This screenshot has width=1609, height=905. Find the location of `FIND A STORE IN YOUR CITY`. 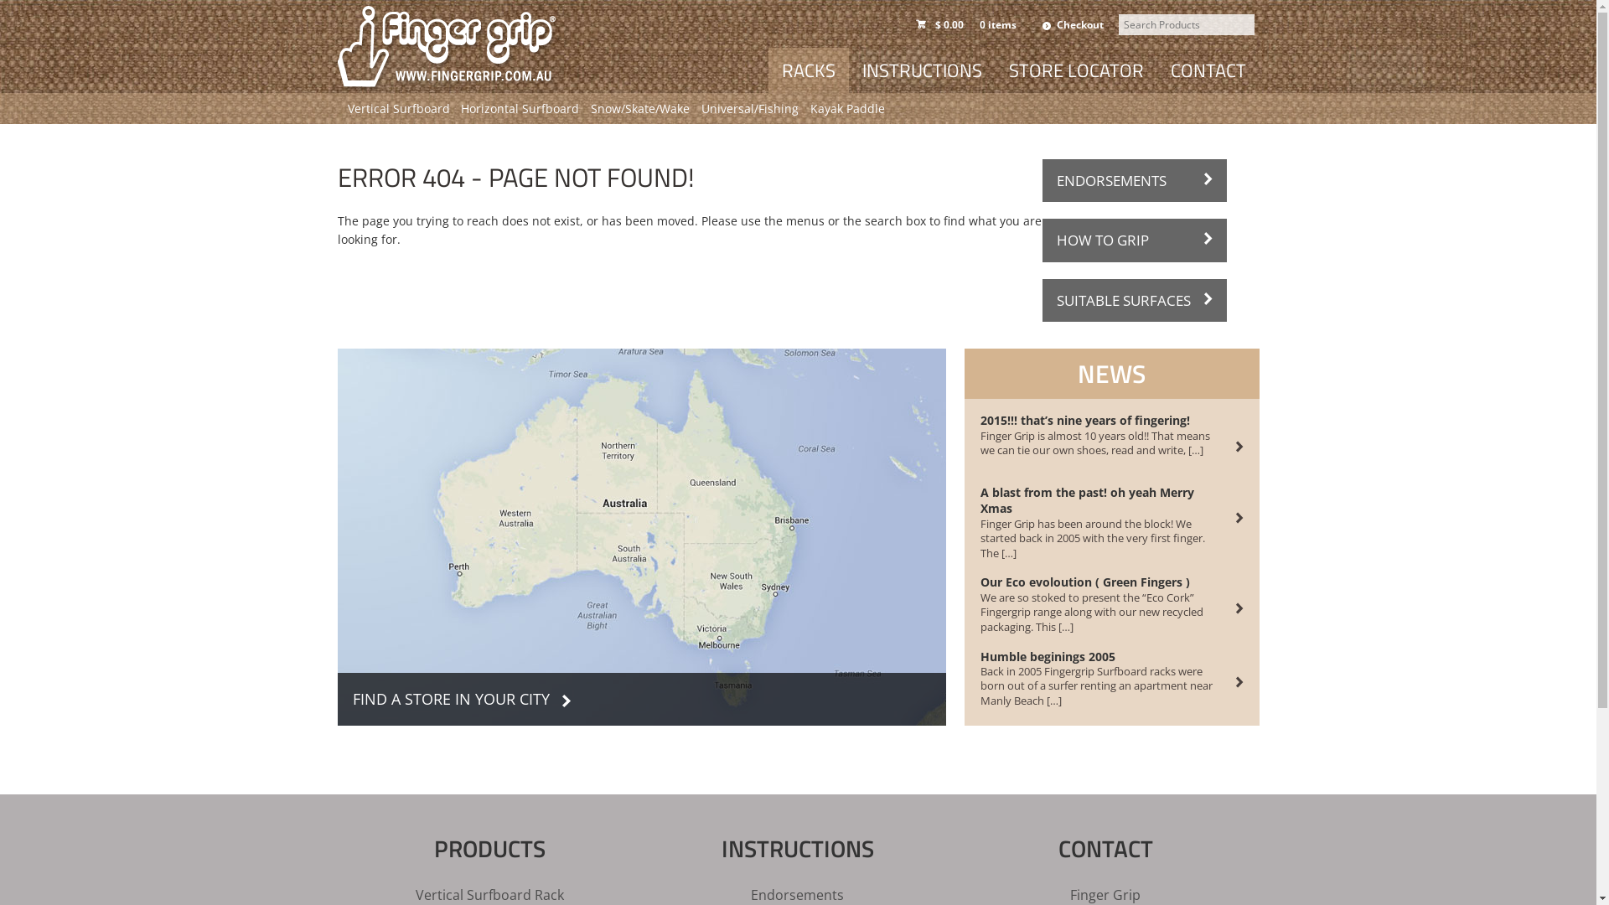

FIND A STORE IN YOUR CITY is located at coordinates (641, 537).